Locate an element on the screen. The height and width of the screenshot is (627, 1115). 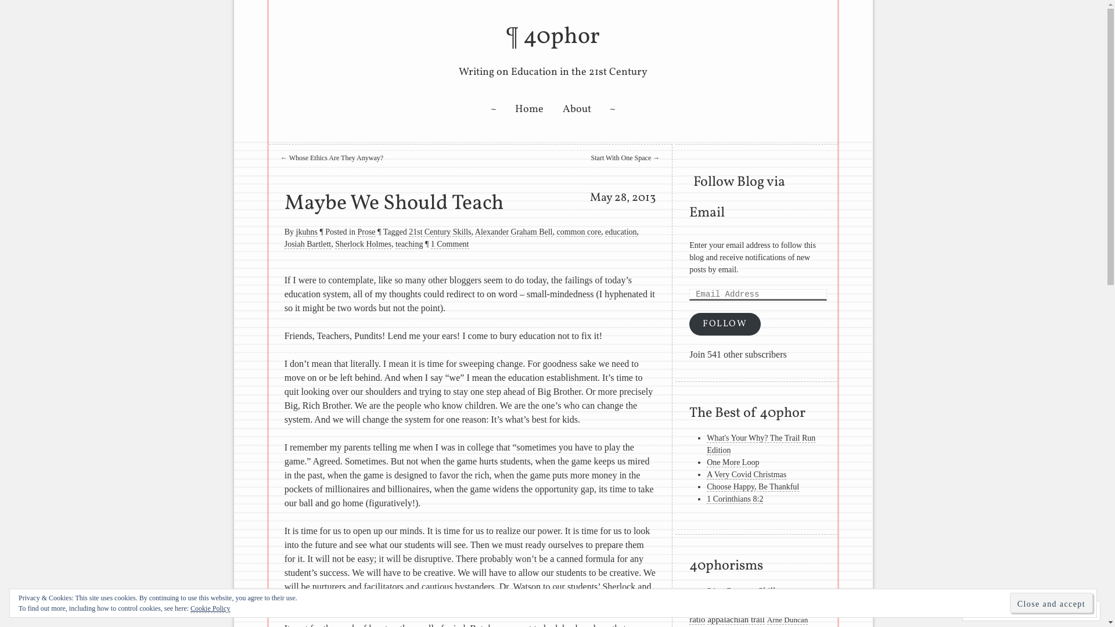
Alexander Graham Bell is located at coordinates (514, 232).